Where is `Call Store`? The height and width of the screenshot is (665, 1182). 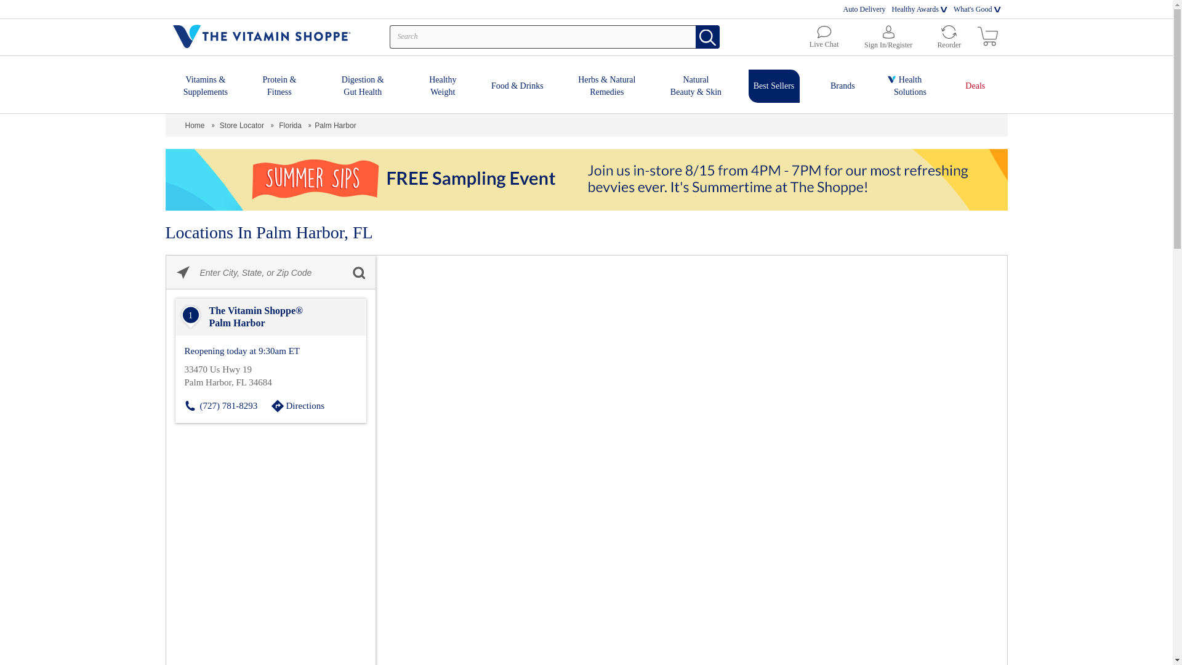
Call Store is located at coordinates (227, 405).